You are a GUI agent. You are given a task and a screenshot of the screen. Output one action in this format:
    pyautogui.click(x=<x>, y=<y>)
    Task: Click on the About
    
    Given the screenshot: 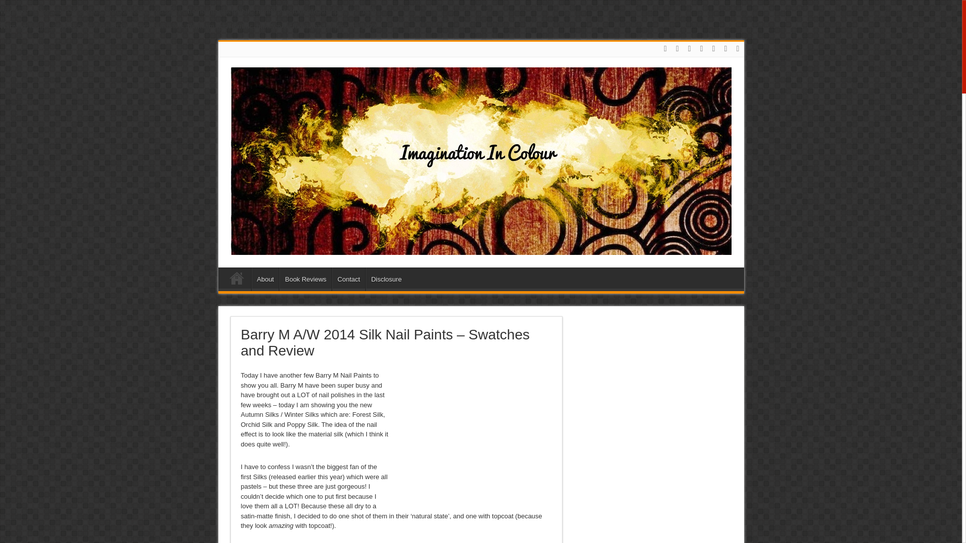 What is the action you would take?
    pyautogui.click(x=265, y=279)
    